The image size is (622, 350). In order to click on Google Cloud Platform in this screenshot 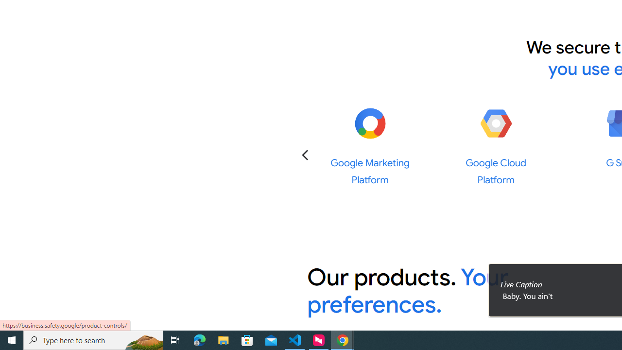, I will do `click(496, 123)`.